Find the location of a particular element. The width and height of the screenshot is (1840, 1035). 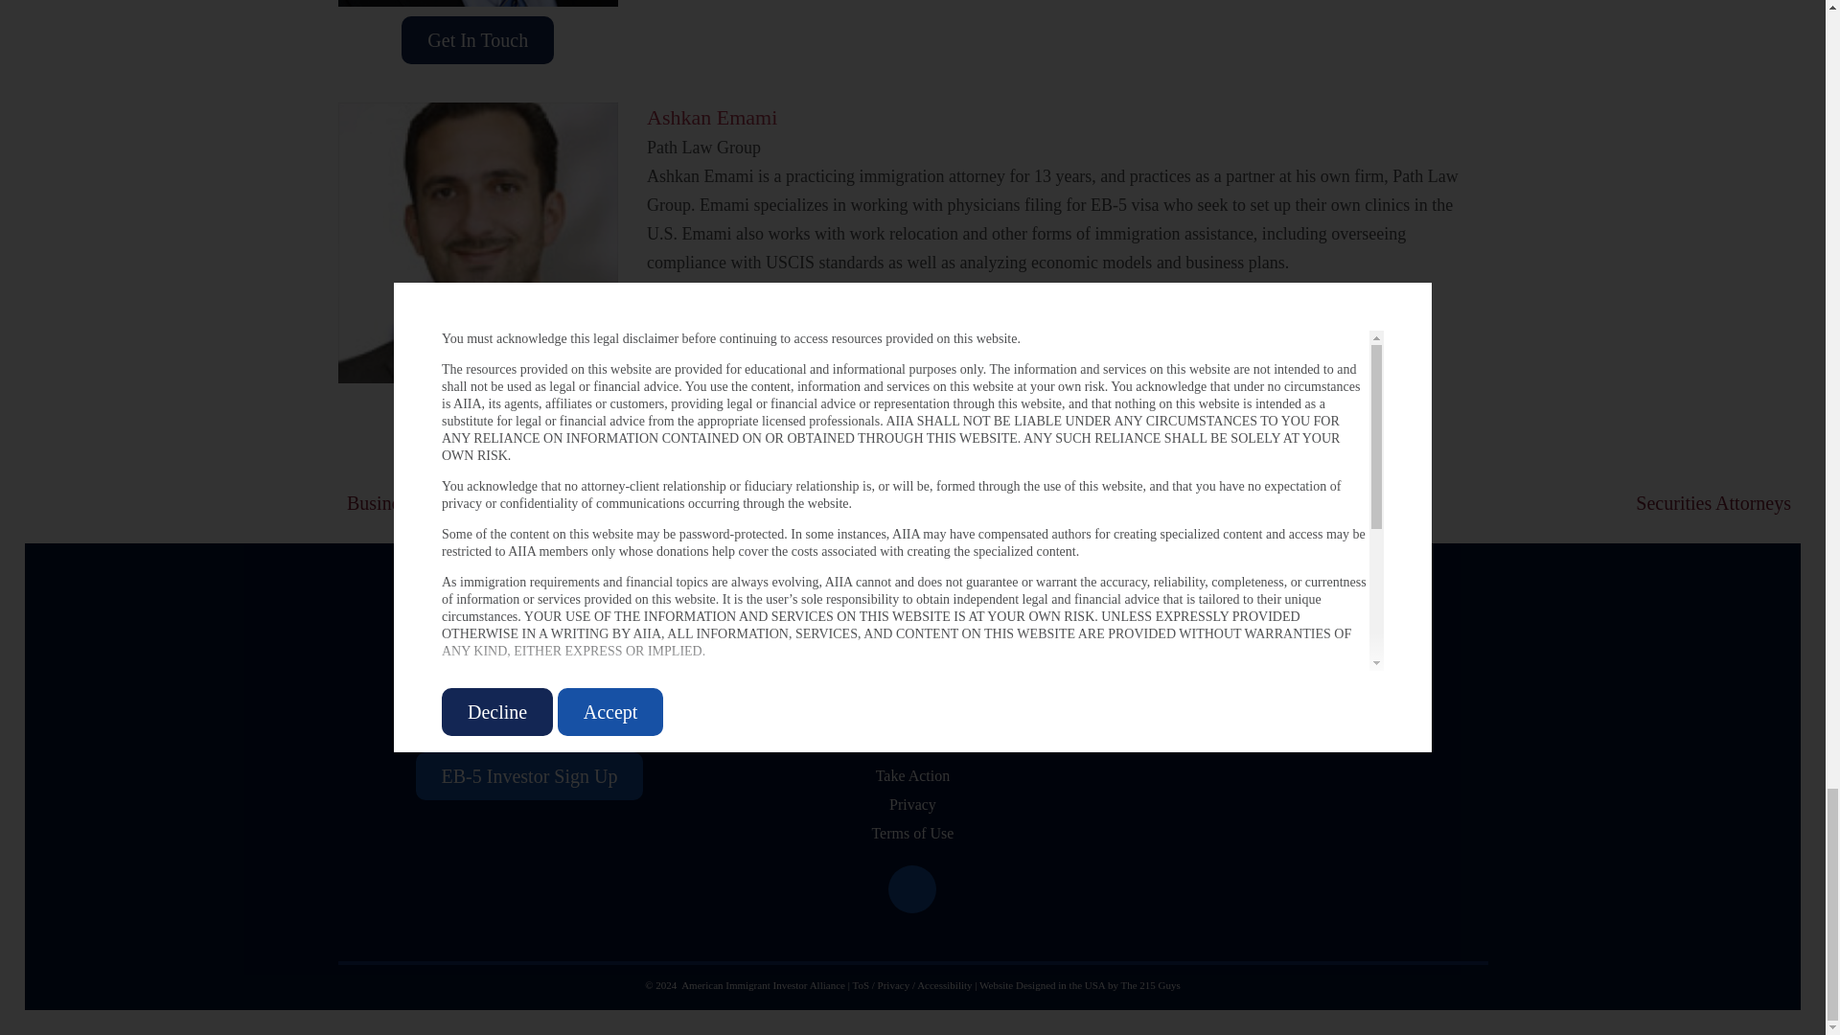

Take Action is located at coordinates (912, 774).